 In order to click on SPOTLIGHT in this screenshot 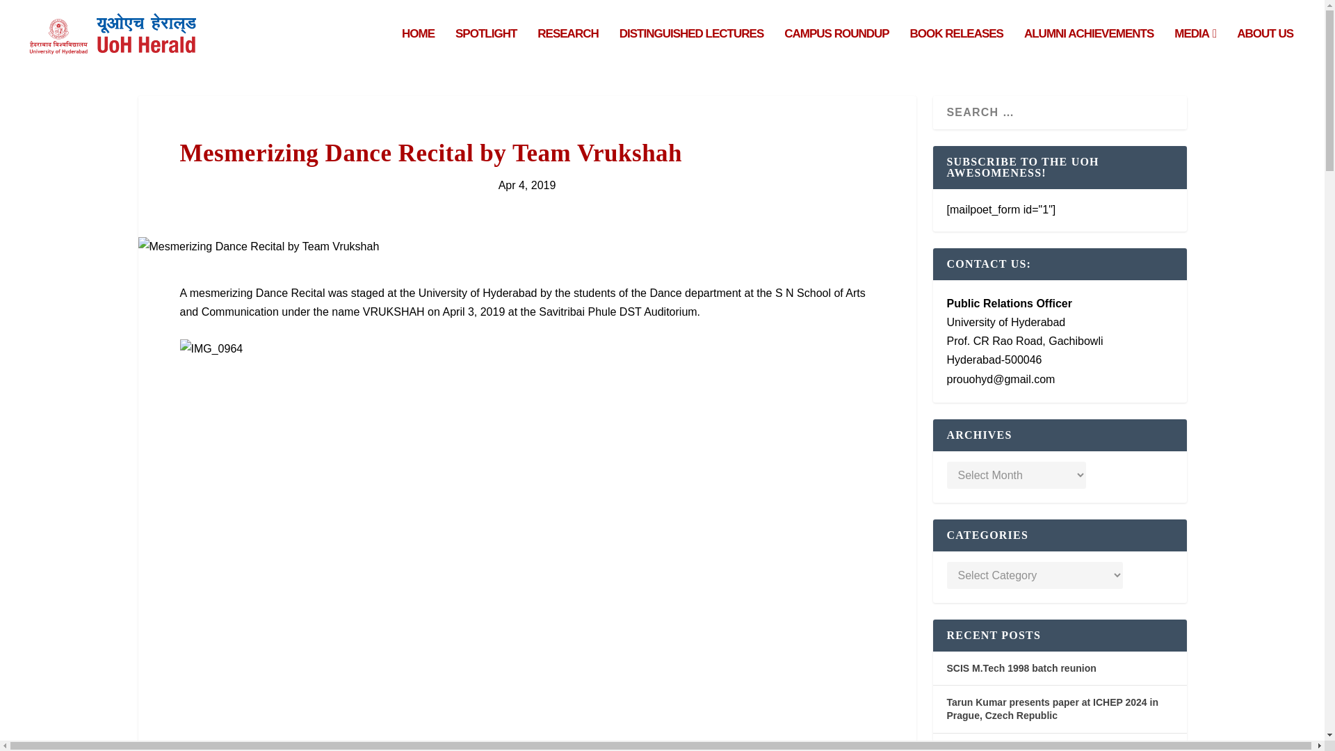, I will do `click(485, 49)`.